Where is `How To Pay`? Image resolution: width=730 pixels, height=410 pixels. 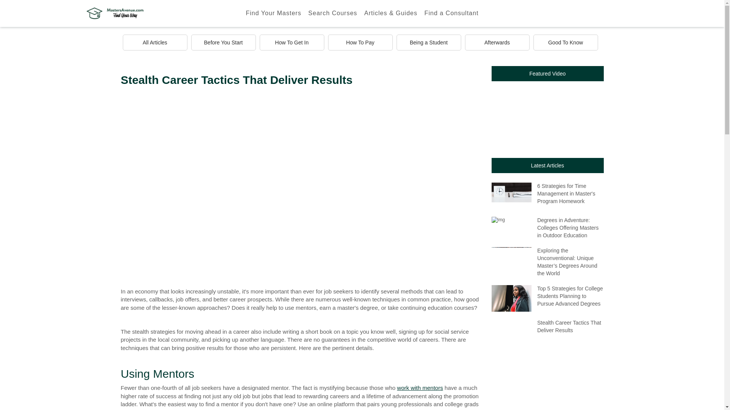
How To Pay is located at coordinates (360, 42).